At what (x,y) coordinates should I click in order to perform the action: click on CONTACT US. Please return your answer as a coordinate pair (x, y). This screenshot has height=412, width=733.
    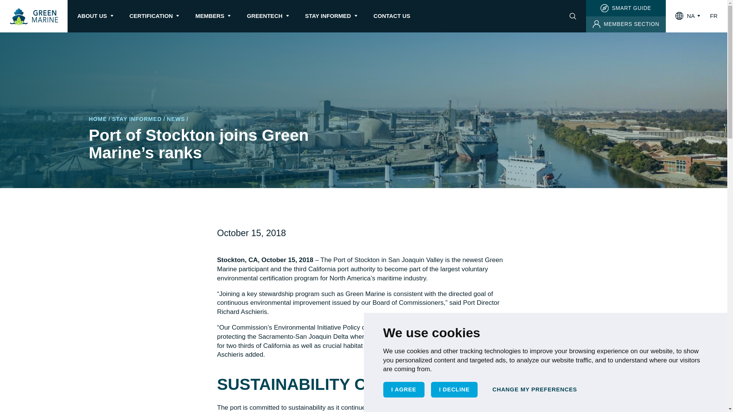
    Looking at the image, I should click on (391, 16).